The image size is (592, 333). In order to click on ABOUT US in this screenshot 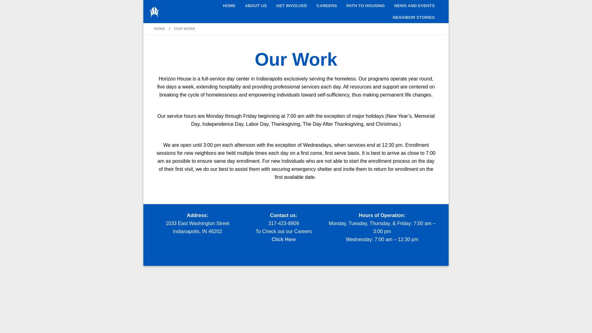, I will do `click(256, 6)`.